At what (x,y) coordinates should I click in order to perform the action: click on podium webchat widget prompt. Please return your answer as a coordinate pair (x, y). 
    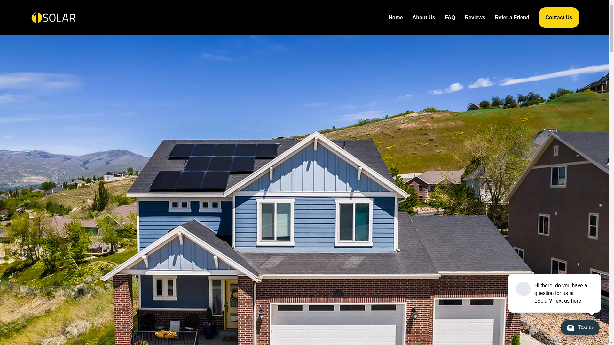
    Looking at the image, I should click on (555, 293).